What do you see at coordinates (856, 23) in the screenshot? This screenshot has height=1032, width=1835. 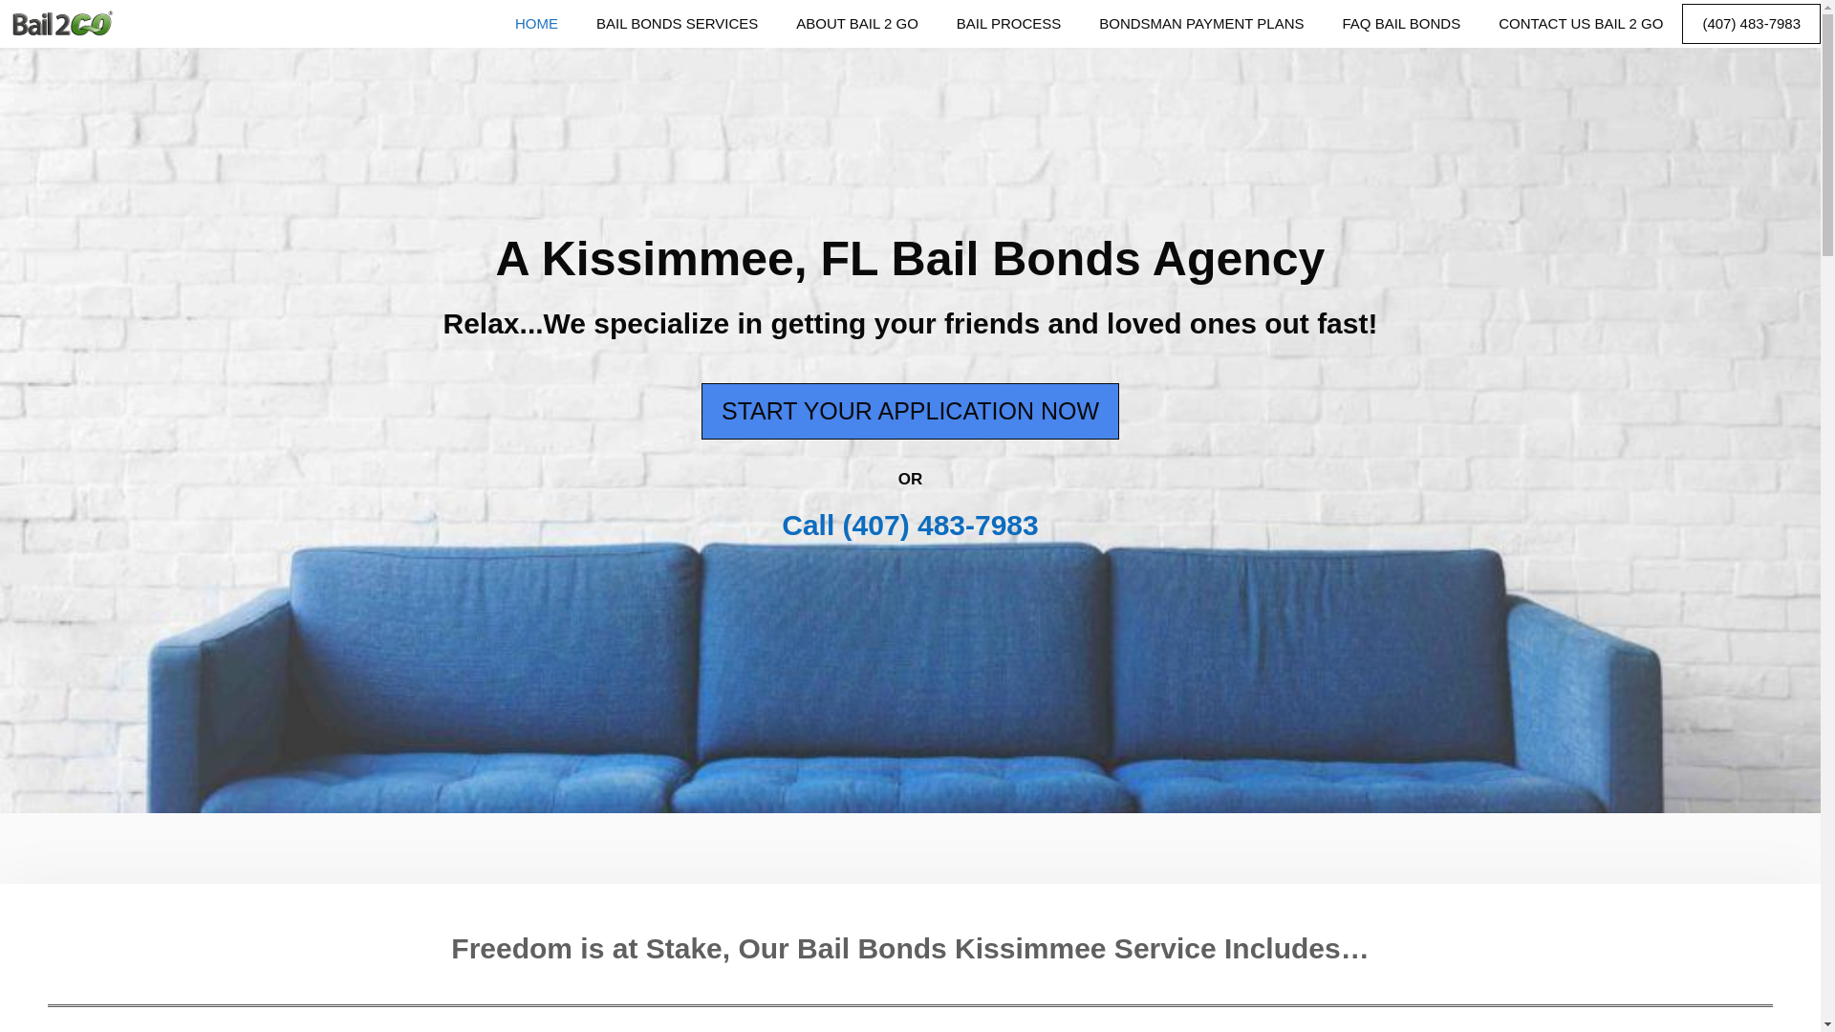 I see `ABOUT BAIL 2 GO` at bounding box center [856, 23].